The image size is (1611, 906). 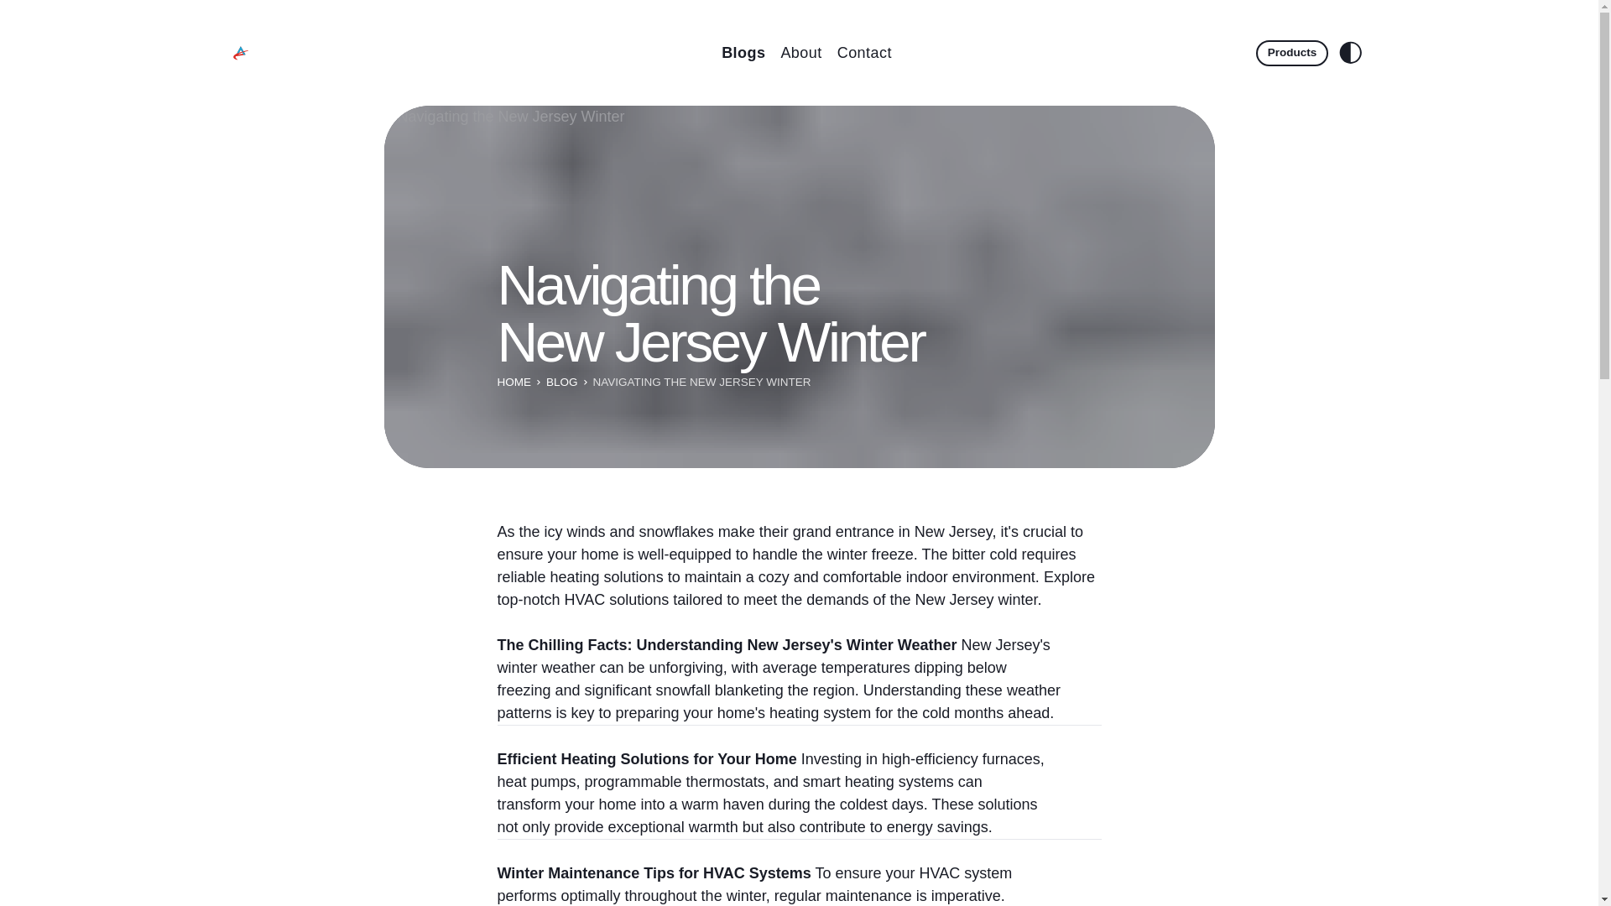 What do you see at coordinates (800, 52) in the screenshot?
I see `About` at bounding box center [800, 52].